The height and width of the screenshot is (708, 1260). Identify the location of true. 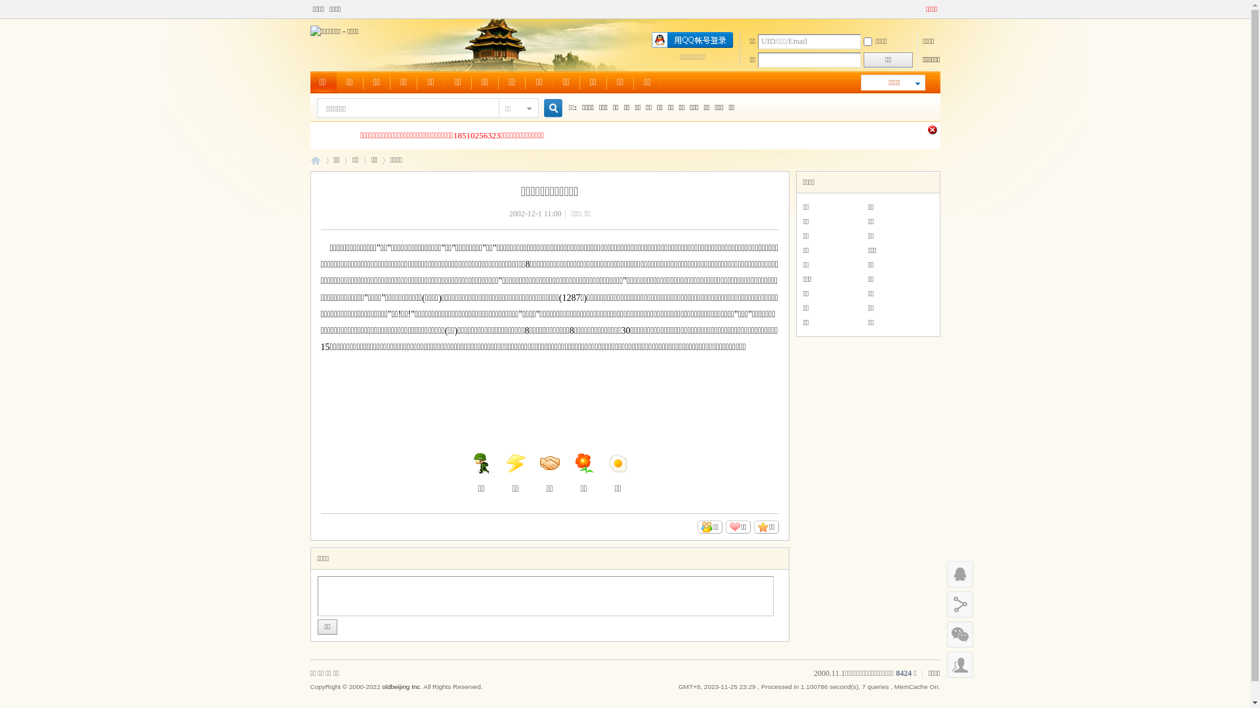
(547, 109).